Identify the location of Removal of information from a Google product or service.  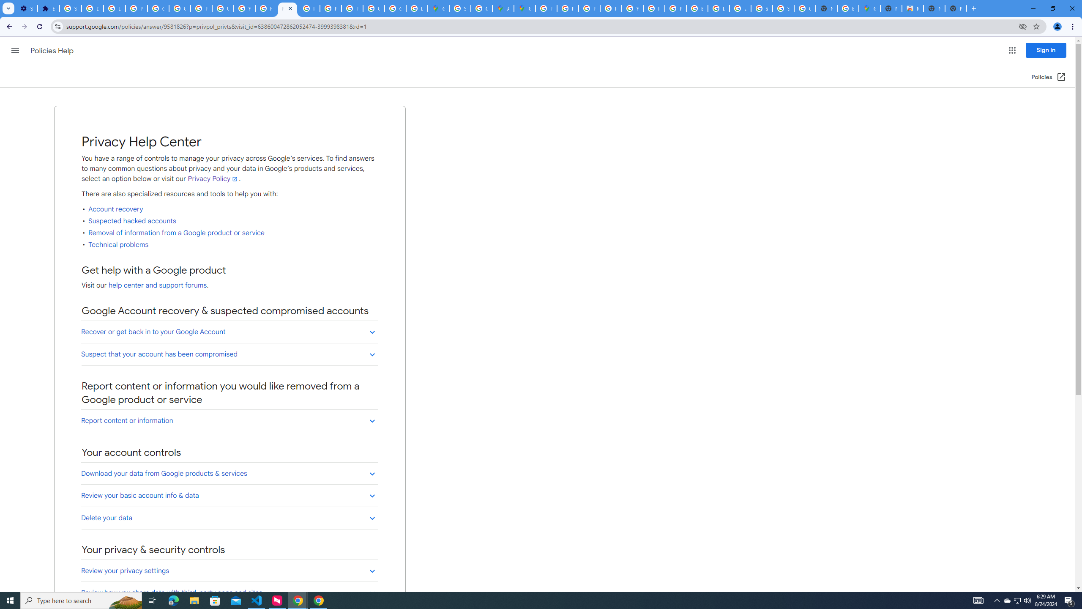
(177, 233).